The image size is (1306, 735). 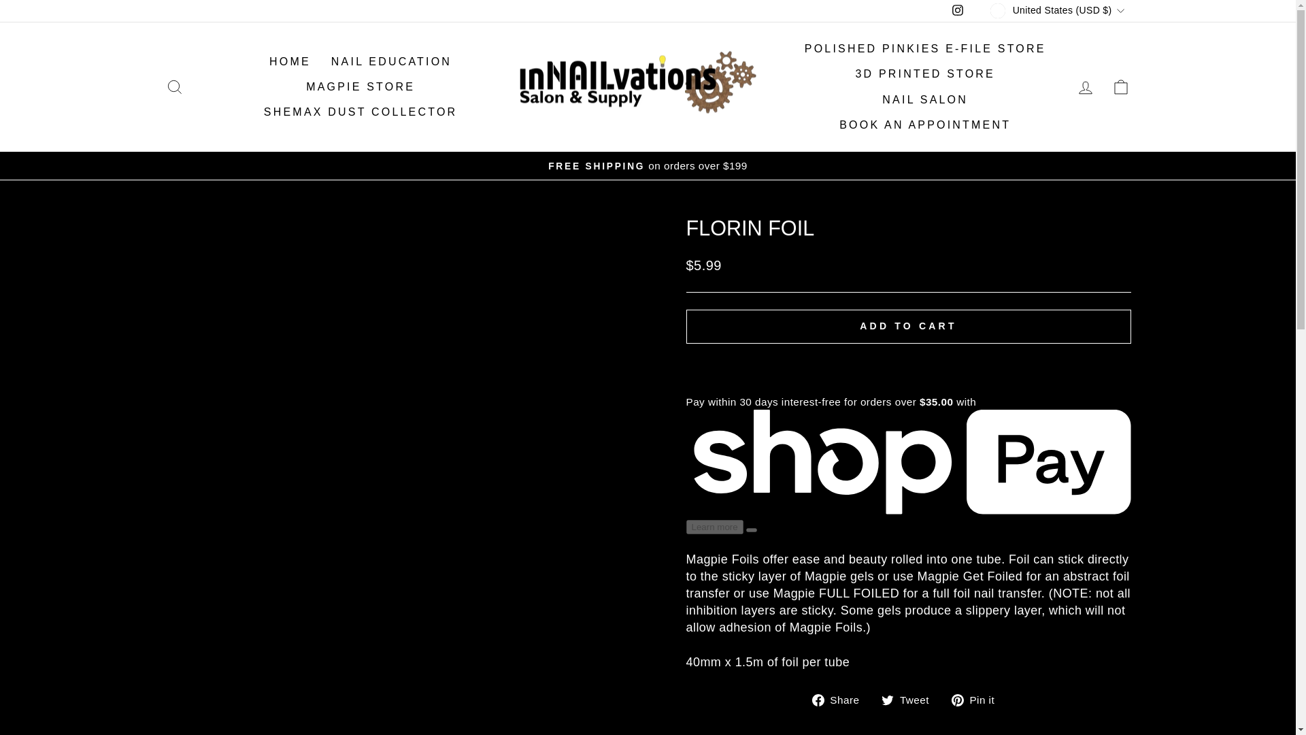 What do you see at coordinates (978, 700) in the screenshot?
I see `Pin on Pinterest` at bounding box center [978, 700].